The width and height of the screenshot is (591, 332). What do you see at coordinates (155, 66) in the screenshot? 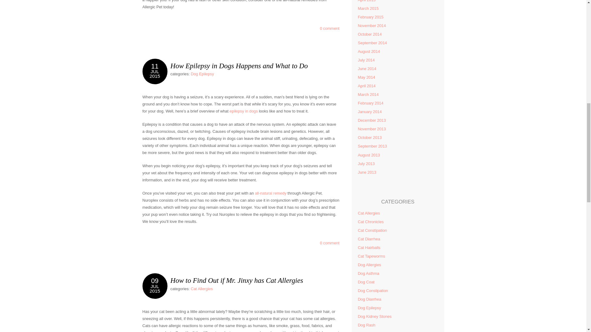
I see `Comment on How Epilepsy in Dogs Happens and What to Do` at bounding box center [155, 66].